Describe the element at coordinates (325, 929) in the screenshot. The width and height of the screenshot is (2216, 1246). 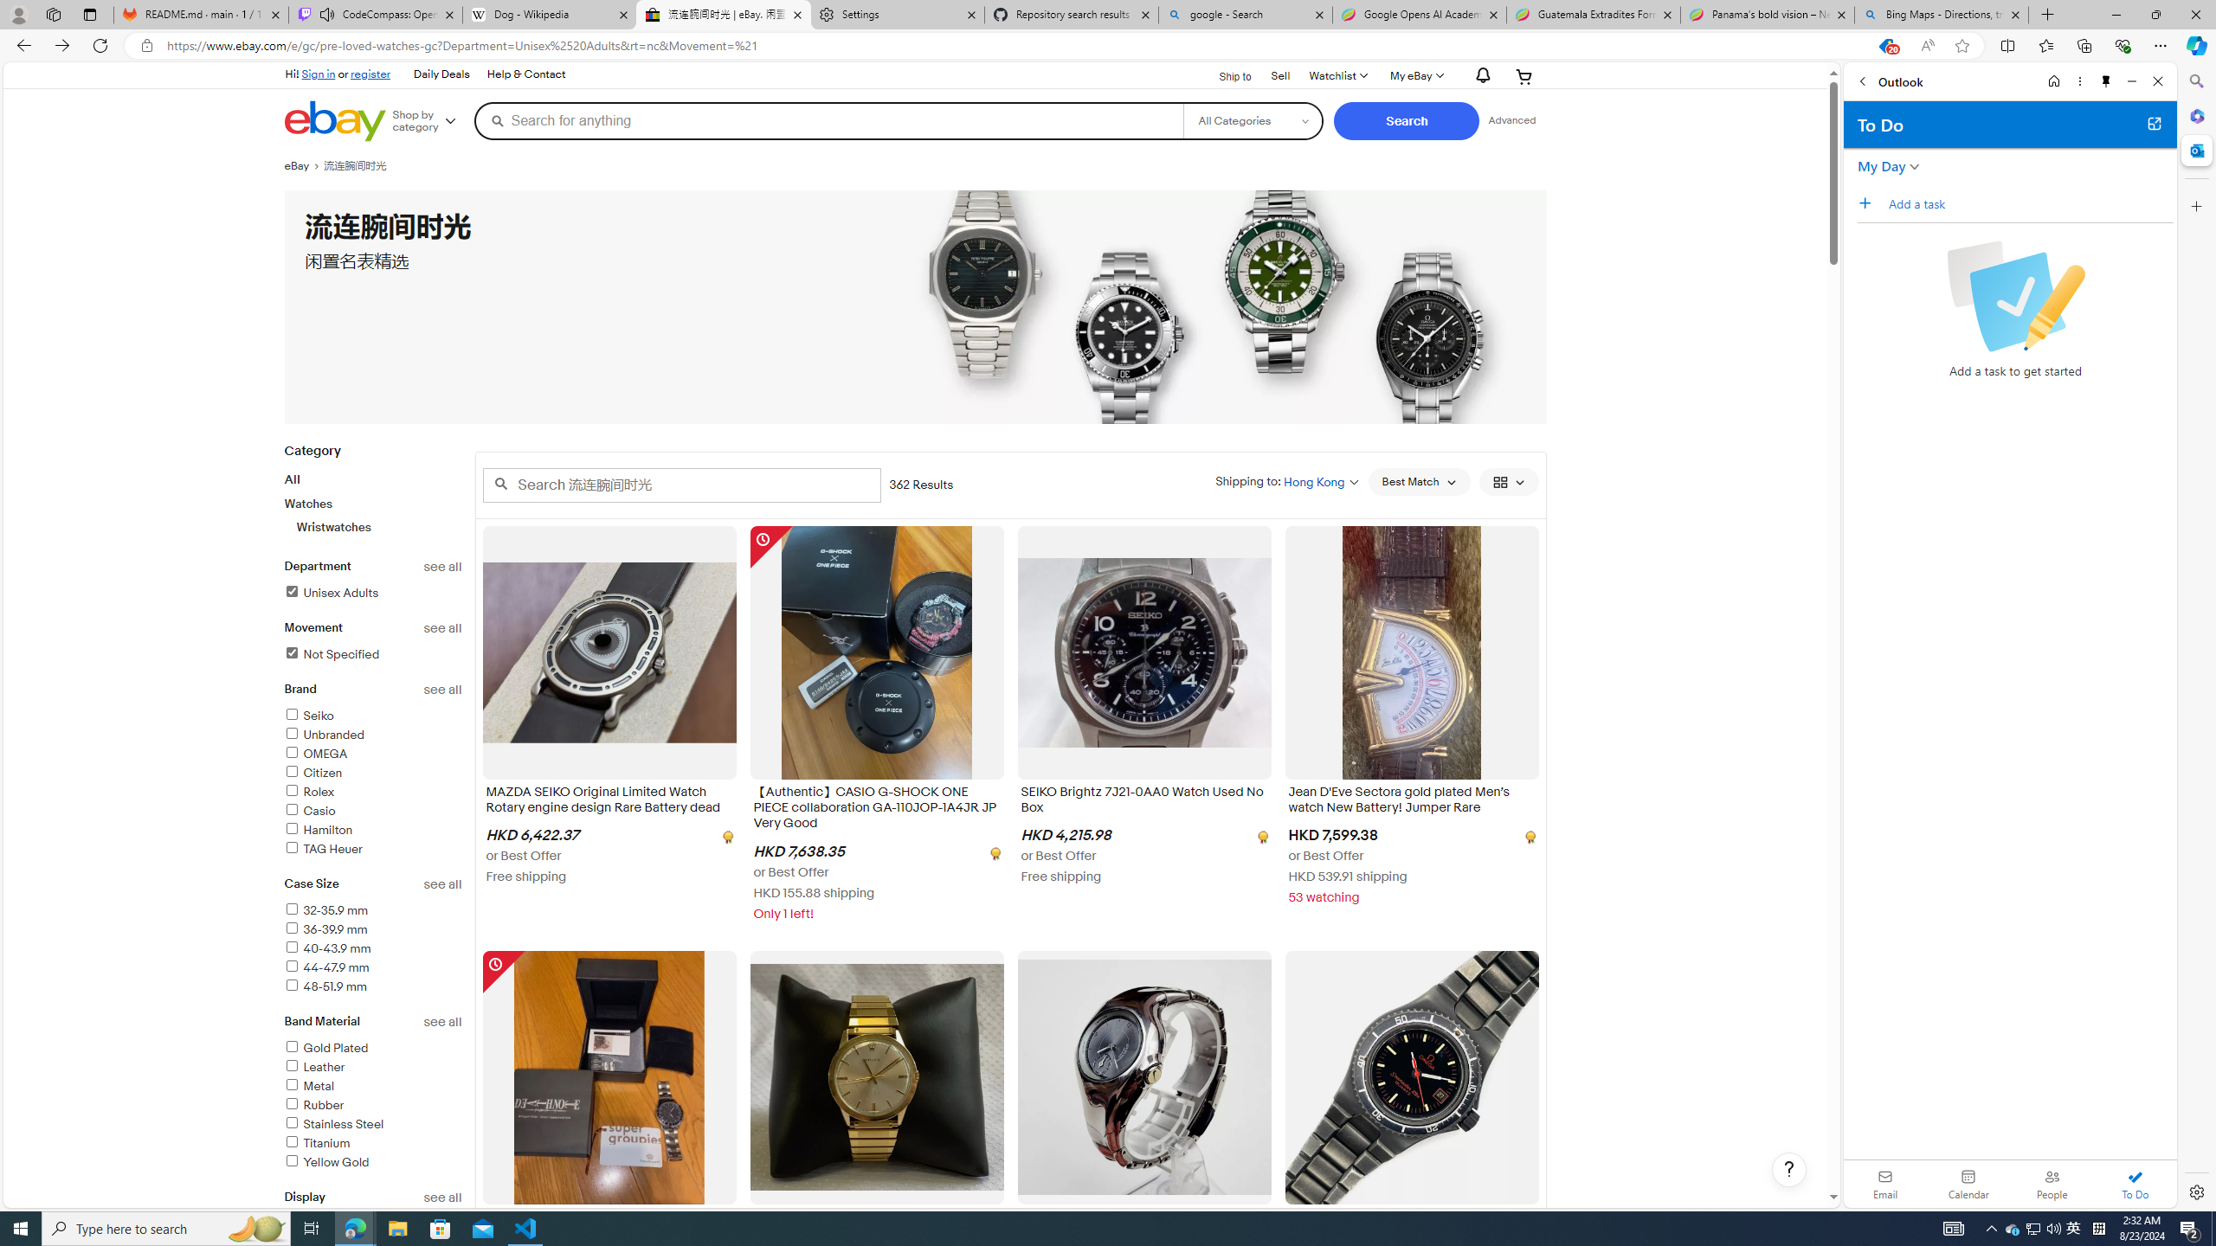
I see `36-39.9 mm` at that location.